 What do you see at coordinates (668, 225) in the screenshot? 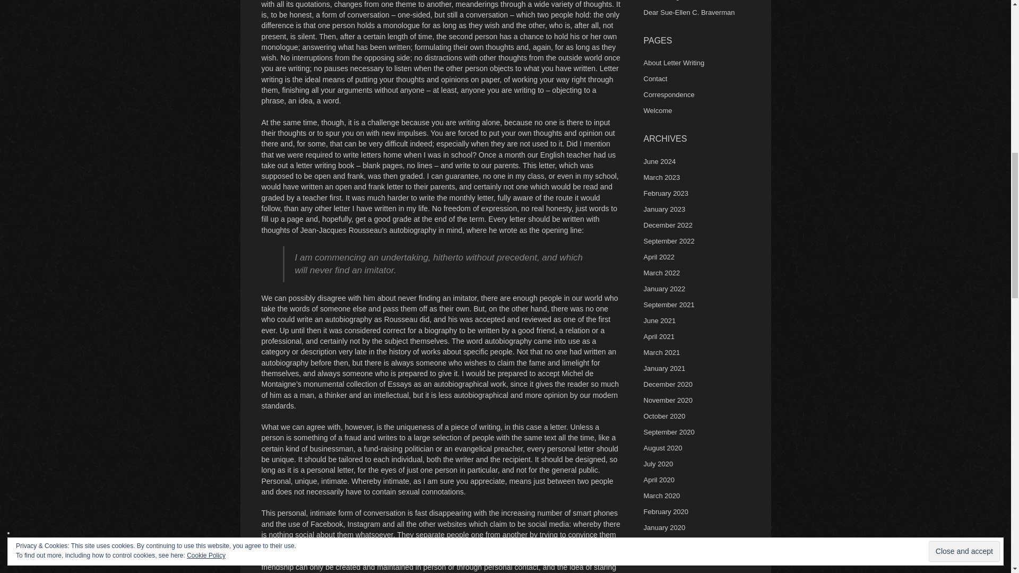
I see `December 2022` at bounding box center [668, 225].